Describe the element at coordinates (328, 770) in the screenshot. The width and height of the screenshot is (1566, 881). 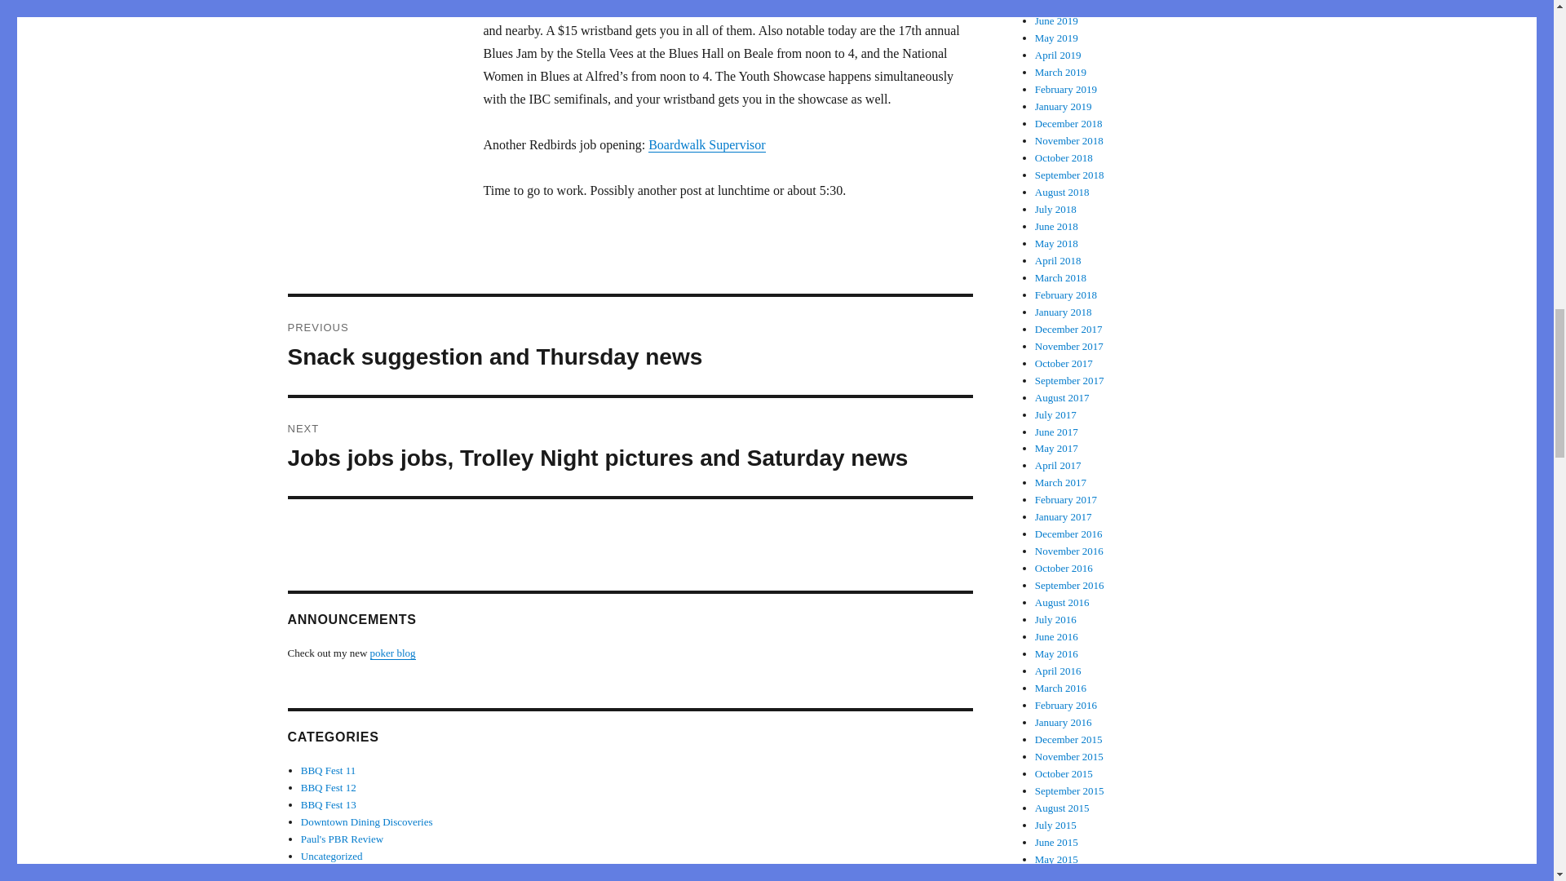
I see `BBQ Fest 11` at that location.